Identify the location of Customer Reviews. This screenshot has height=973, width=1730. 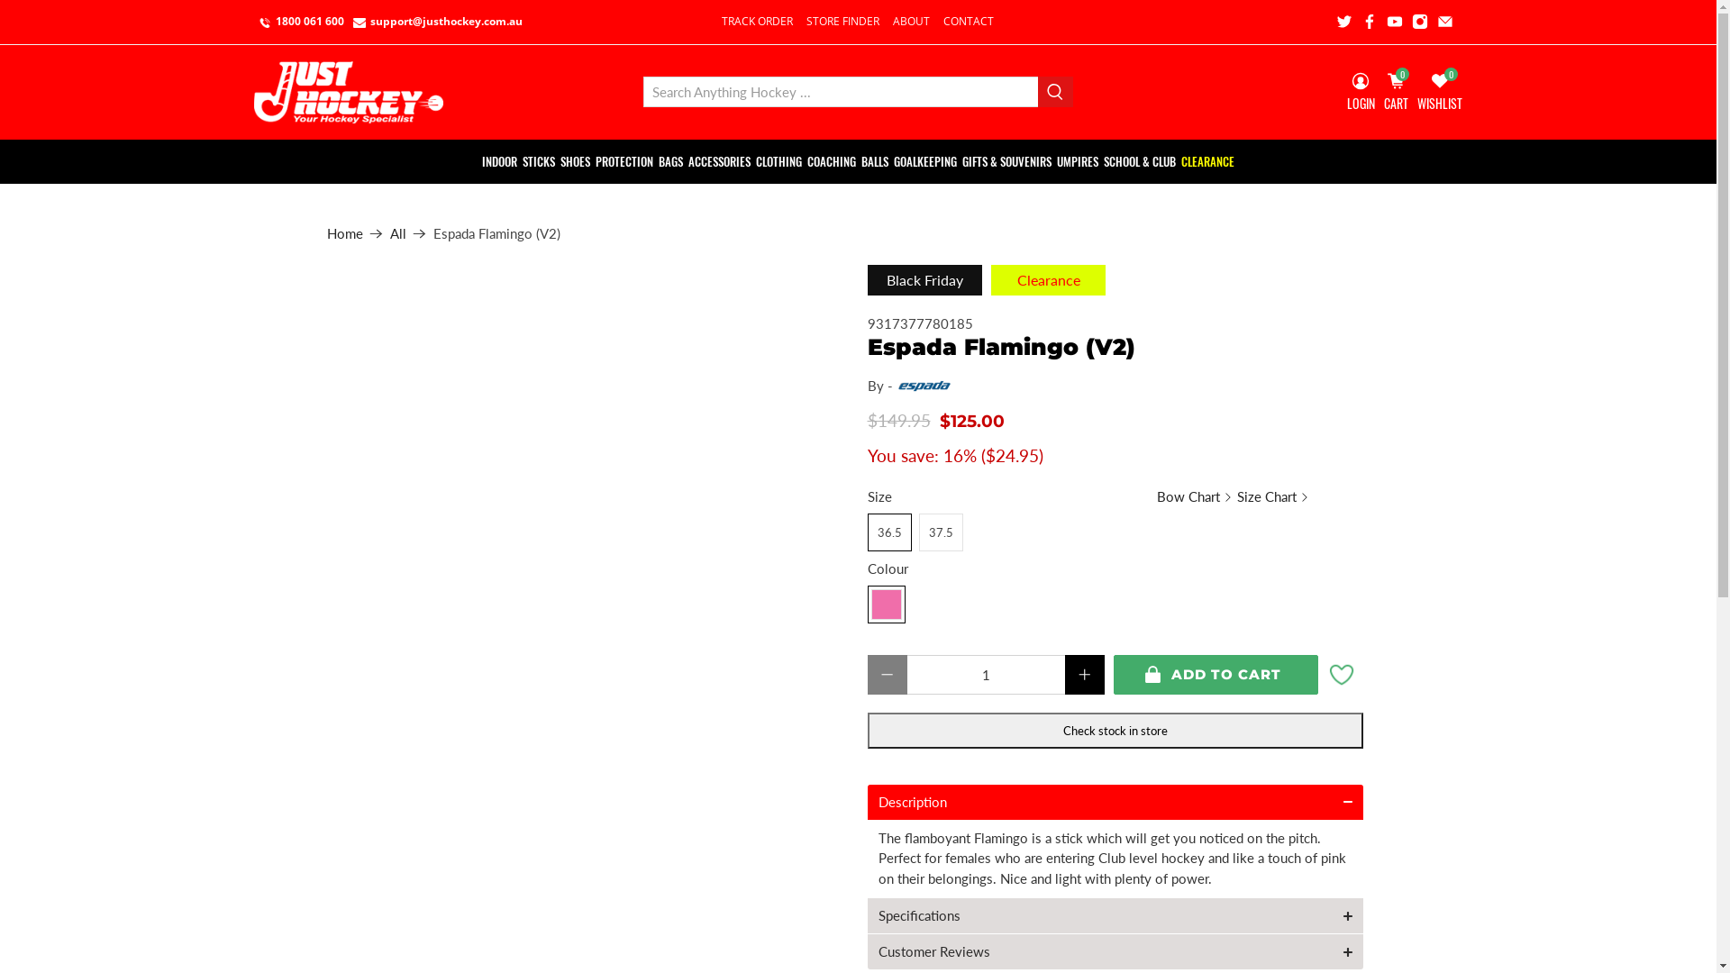
(1105, 951).